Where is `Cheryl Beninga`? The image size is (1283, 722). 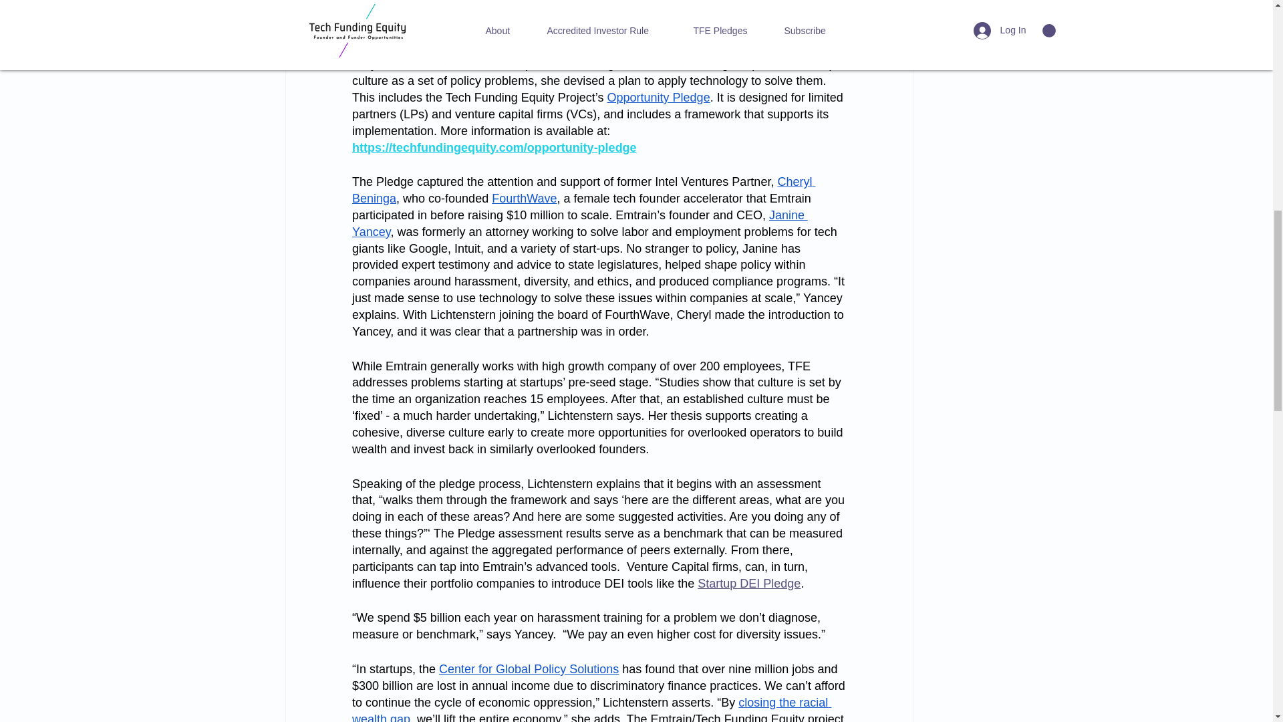 Cheryl Beninga is located at coordinates (583, 190).